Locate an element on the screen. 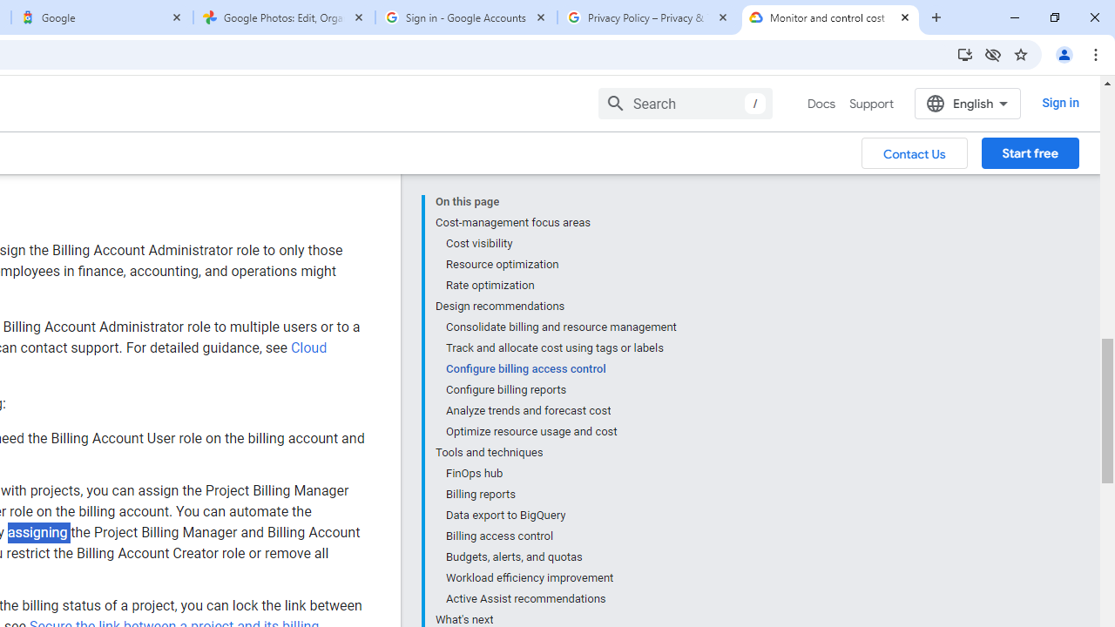  Data export to BigQuery is located at coordinates (560, 439).